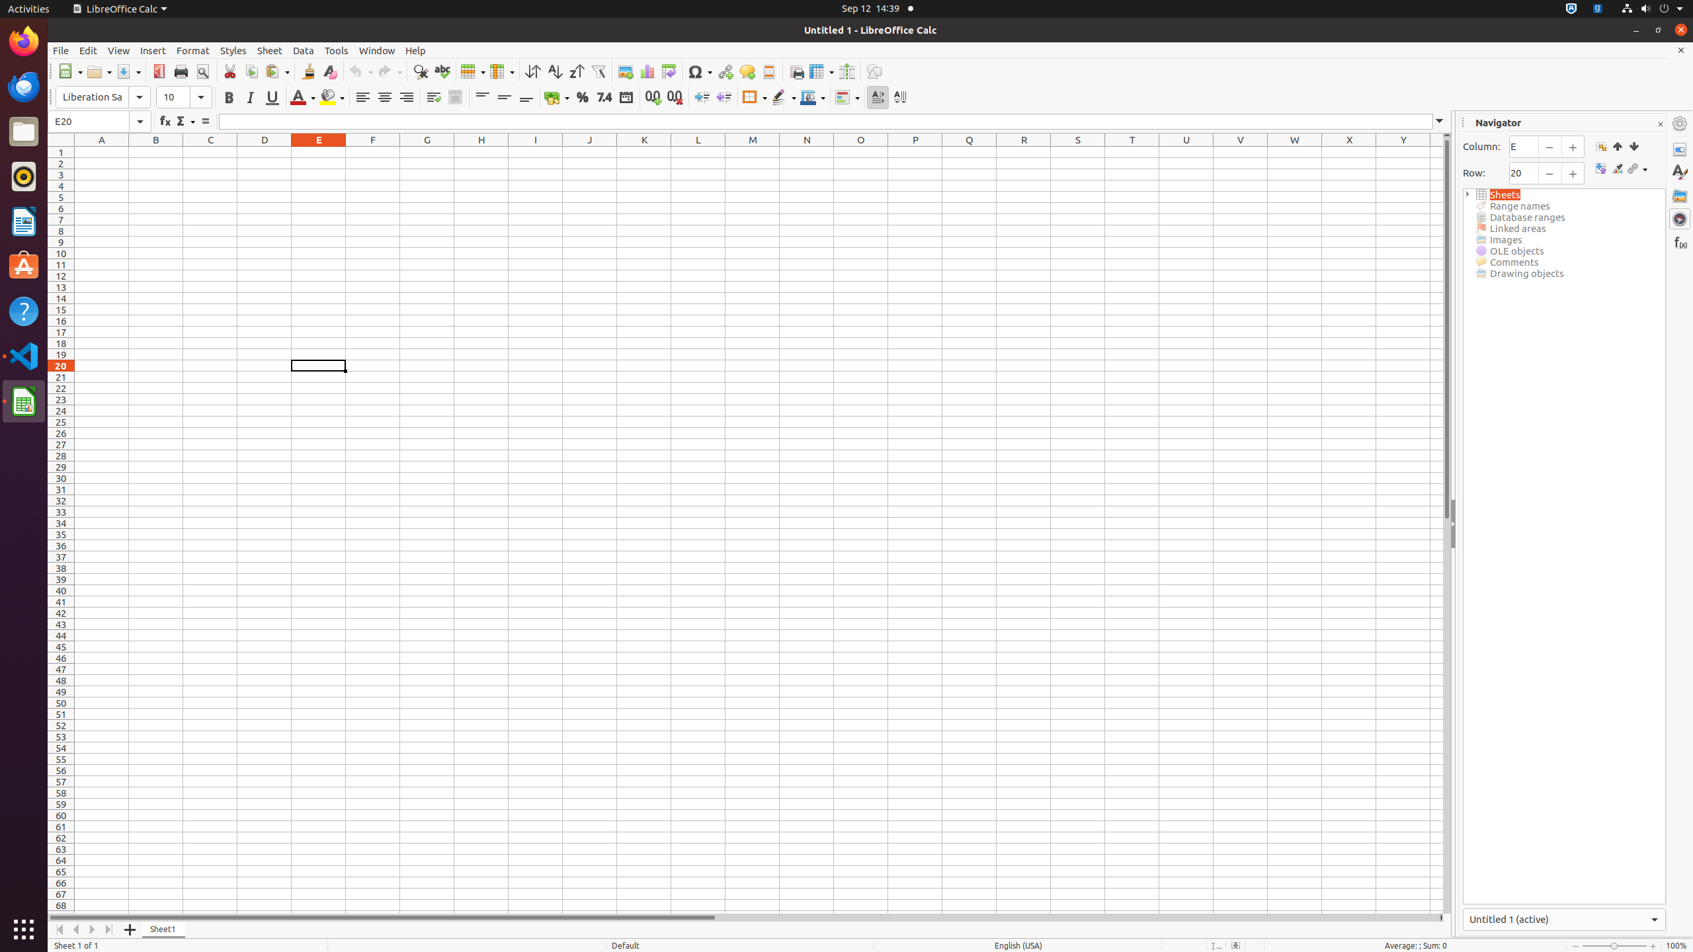 The height and width of the screenshot is (952, 1693). I want to click on C1, so click(210, 152).